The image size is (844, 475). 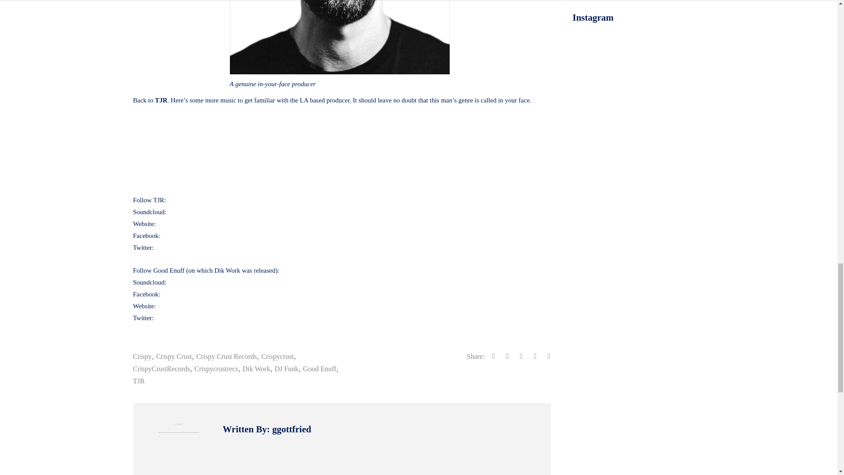 What do you see at coordinates (216, 369) in the screenshot?
I see `Crispycrustrecs` at bounding box center [216, 369].